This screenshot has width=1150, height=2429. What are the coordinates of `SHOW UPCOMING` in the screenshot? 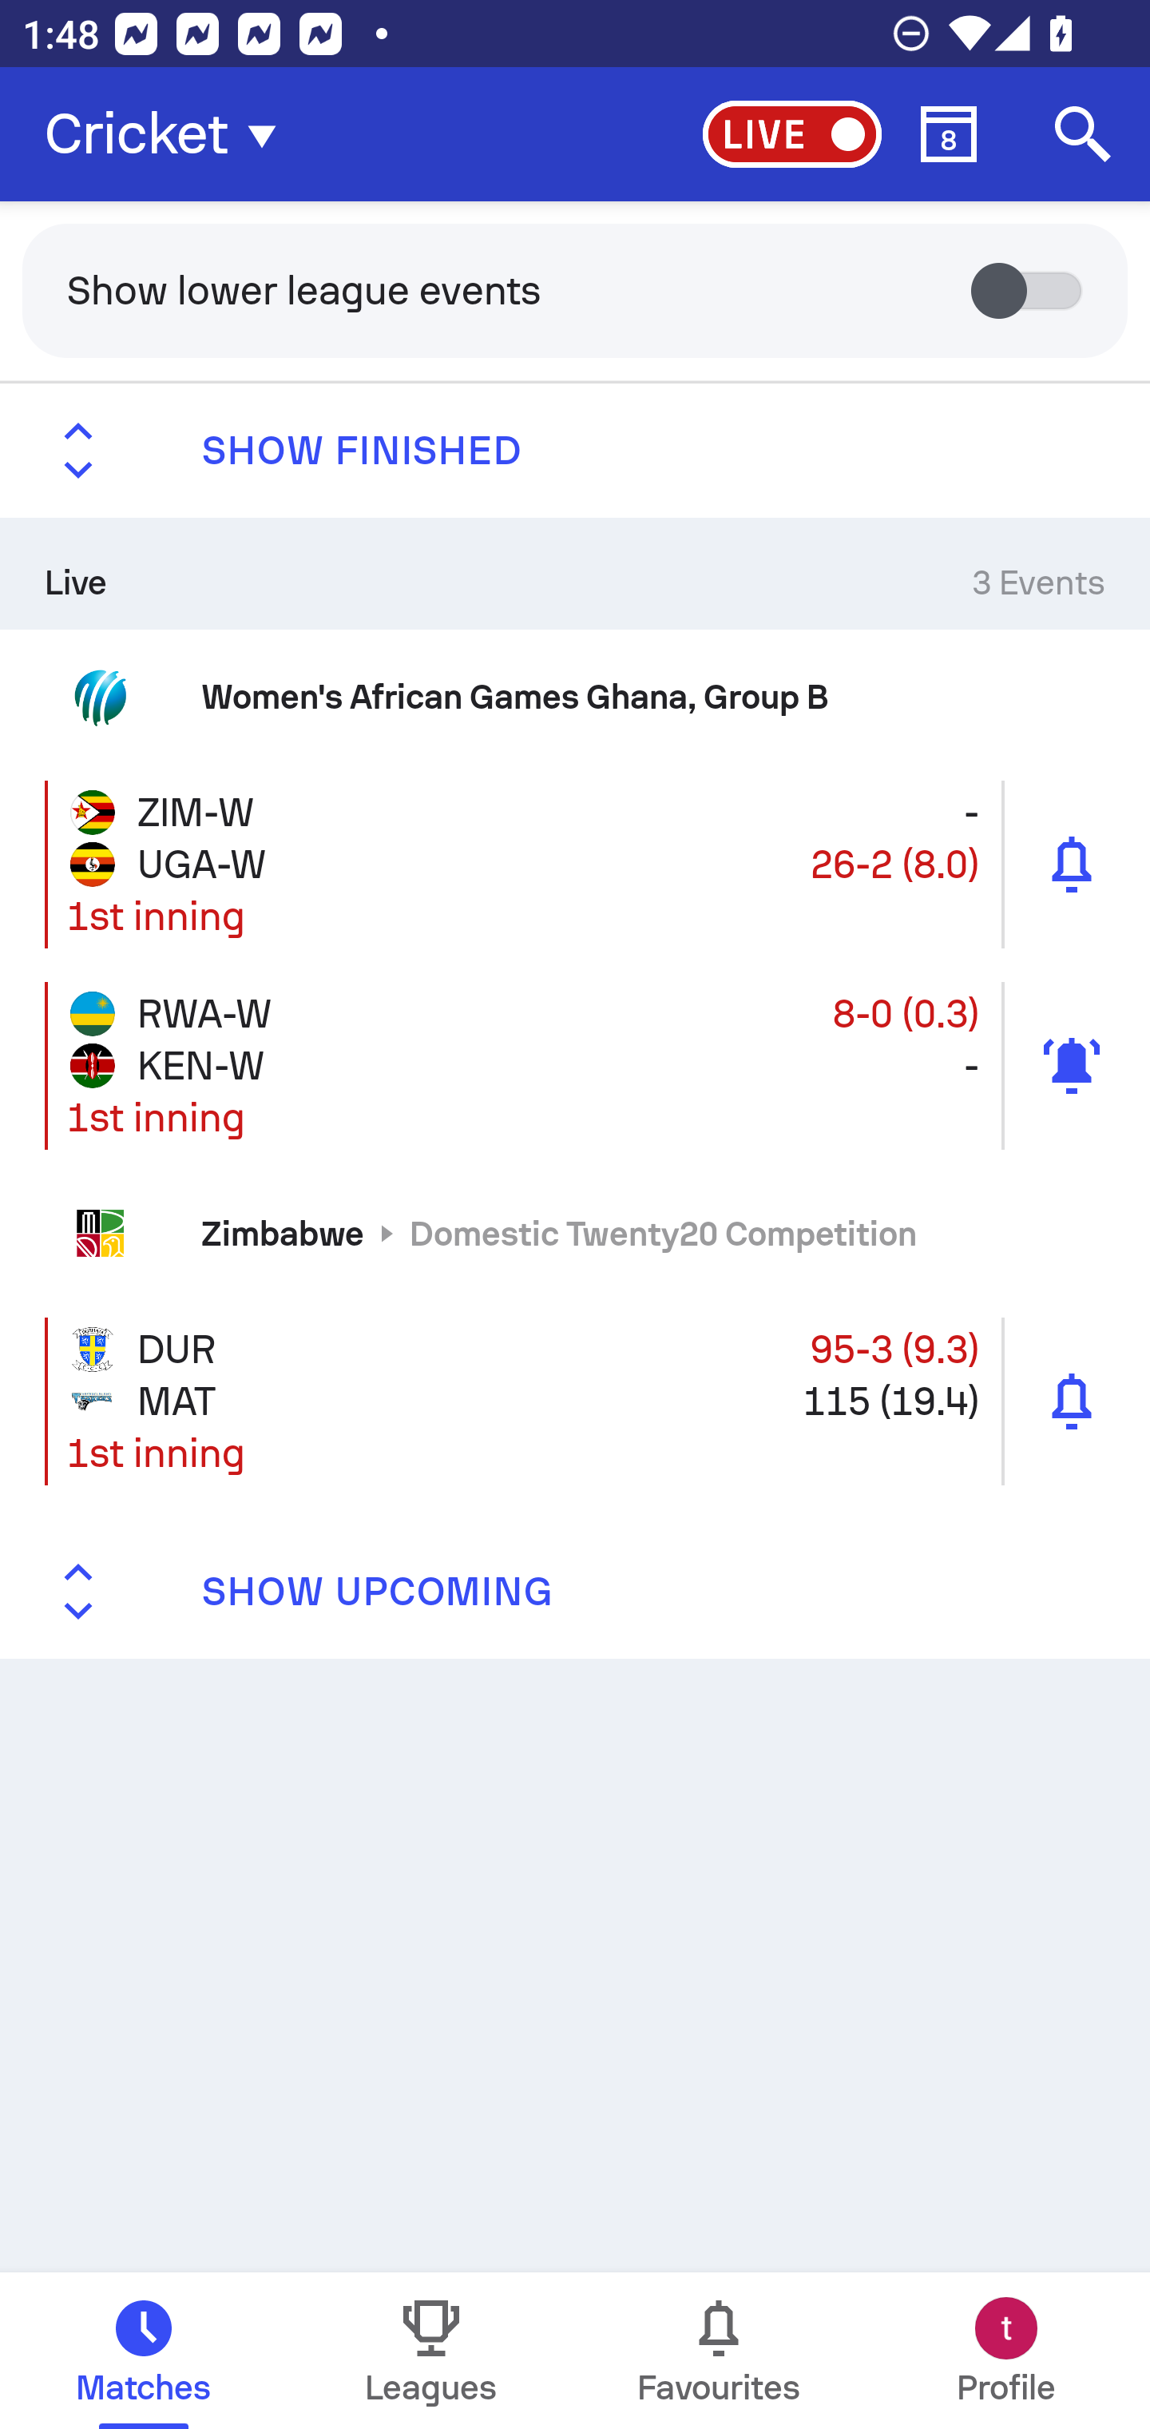 It's located at (575, 1592).